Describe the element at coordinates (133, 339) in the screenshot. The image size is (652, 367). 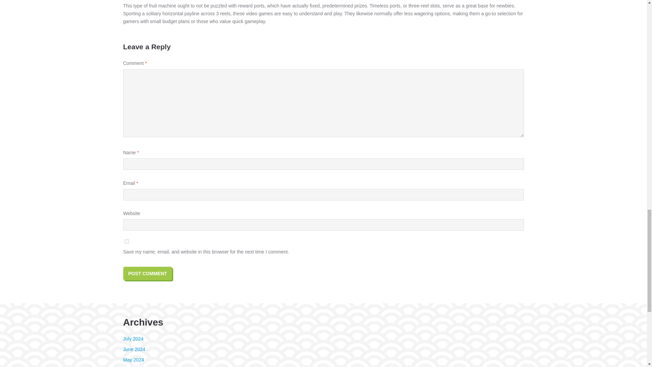
I see `July 2024` at that location.